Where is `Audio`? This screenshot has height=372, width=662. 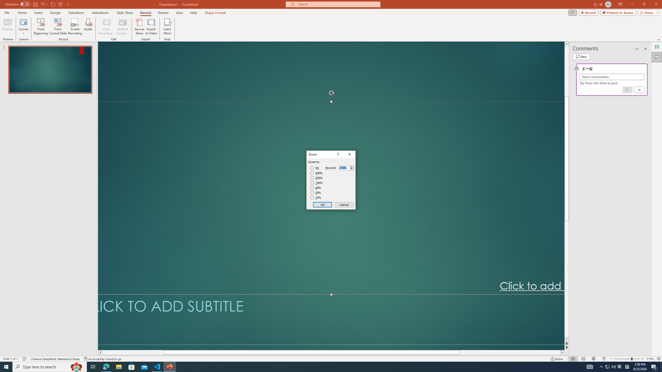 Audio is located at coordinates (88, 27).